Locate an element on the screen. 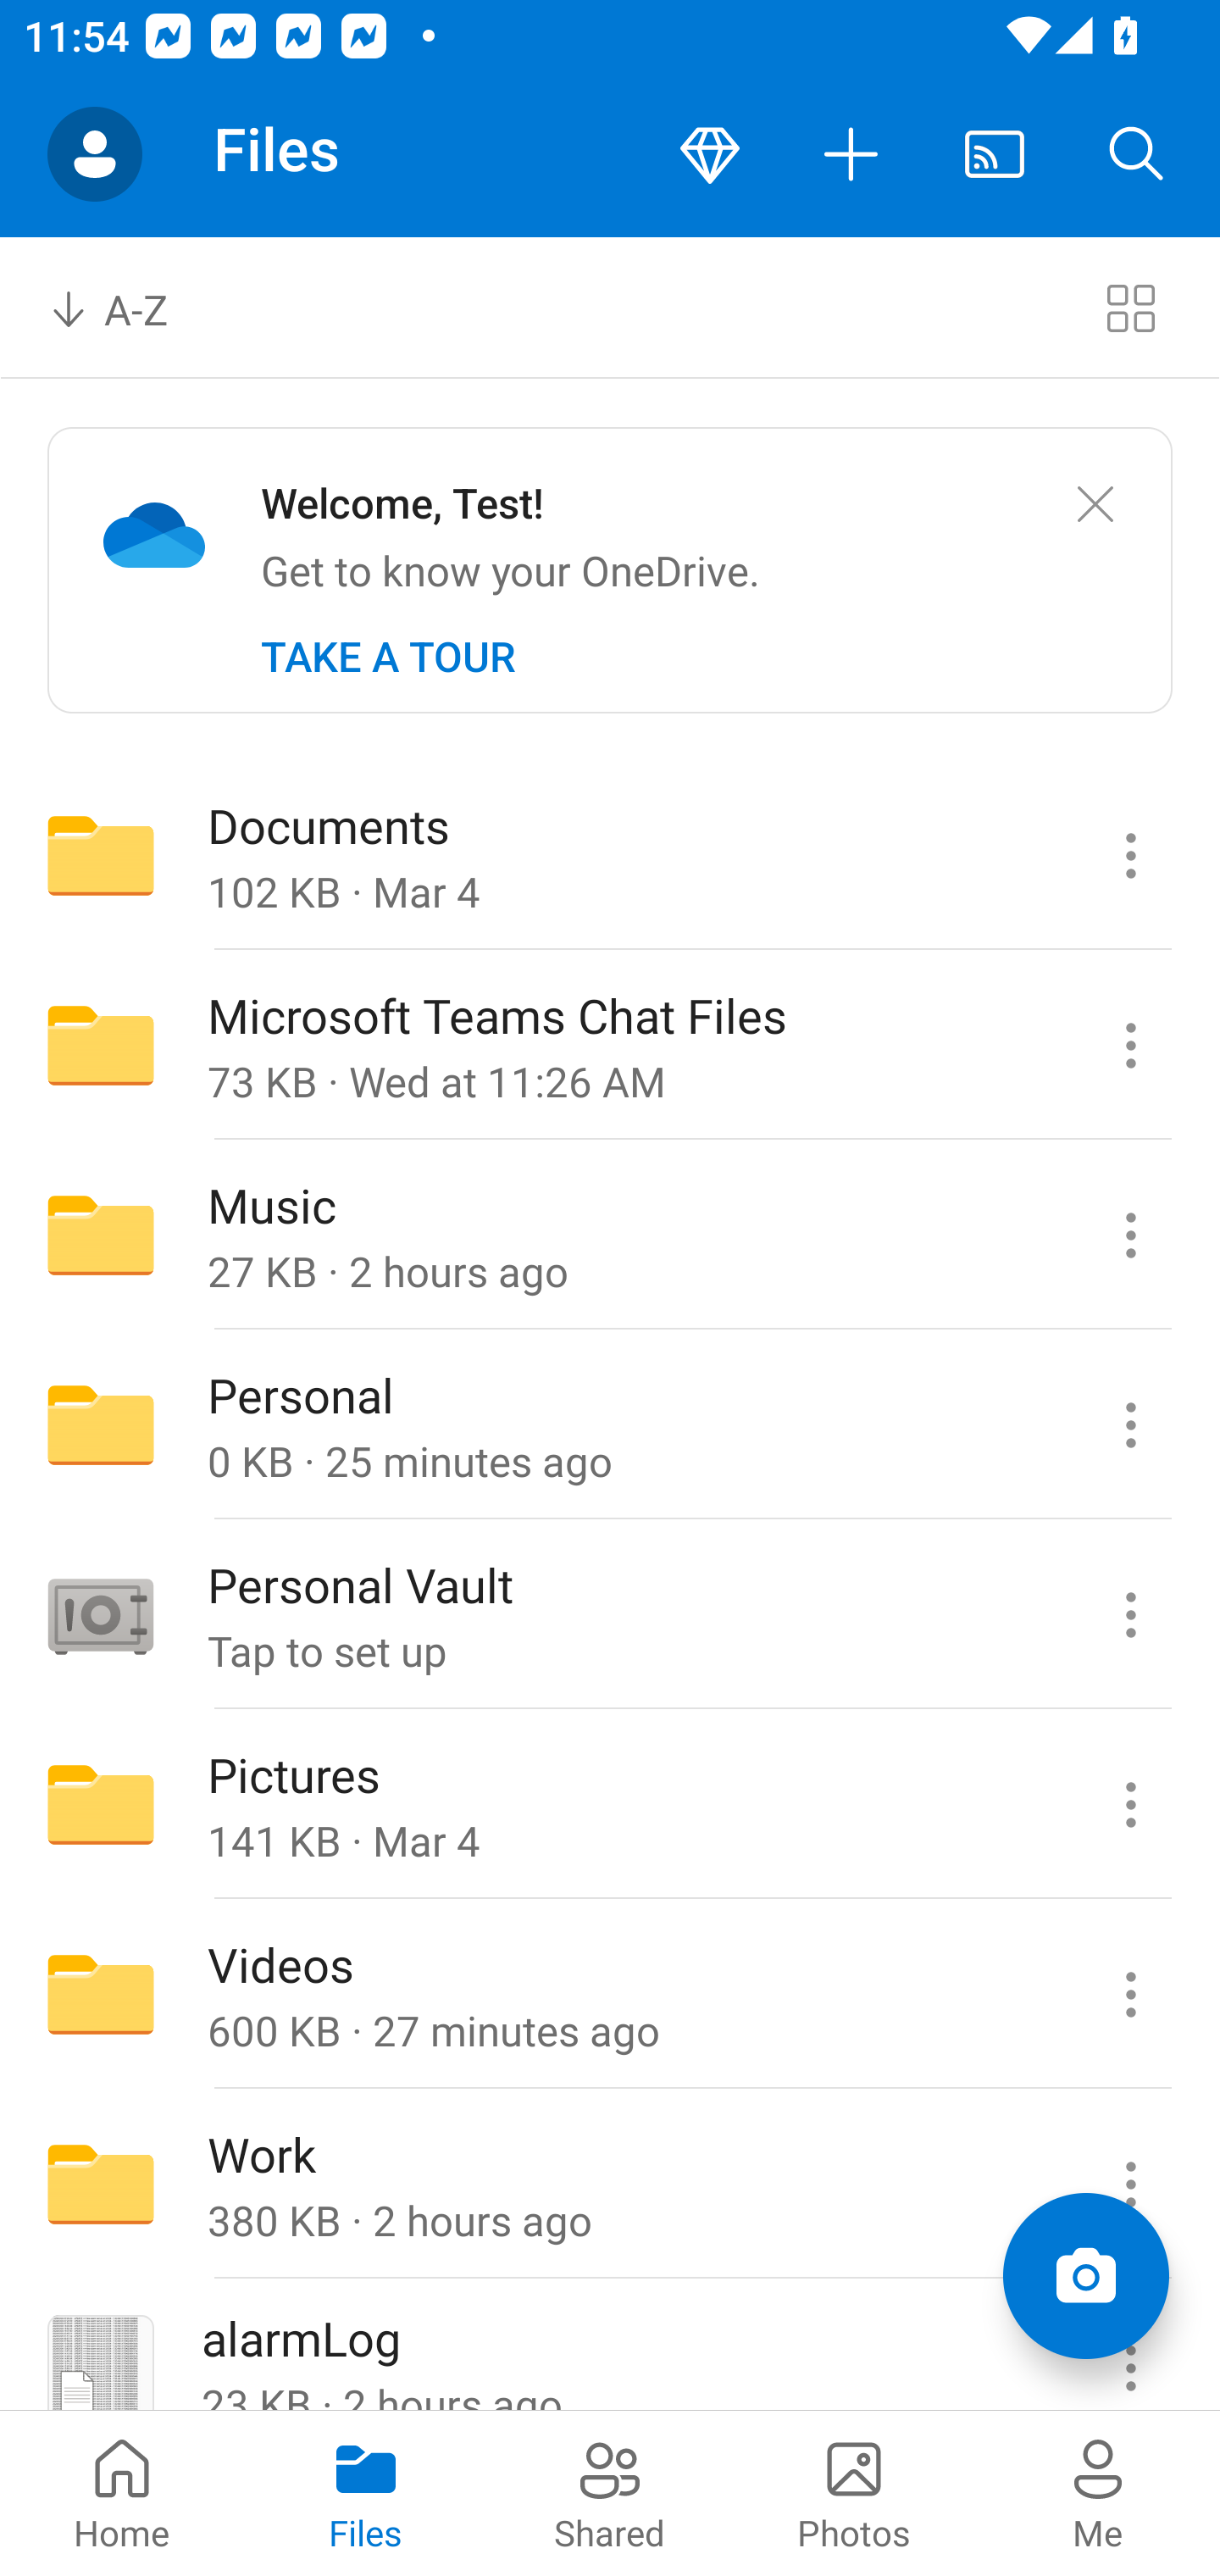 Image resolution: width=1220 pixels, height=2576 pixels. Personal commands is located at coordinates (1130, 1424).